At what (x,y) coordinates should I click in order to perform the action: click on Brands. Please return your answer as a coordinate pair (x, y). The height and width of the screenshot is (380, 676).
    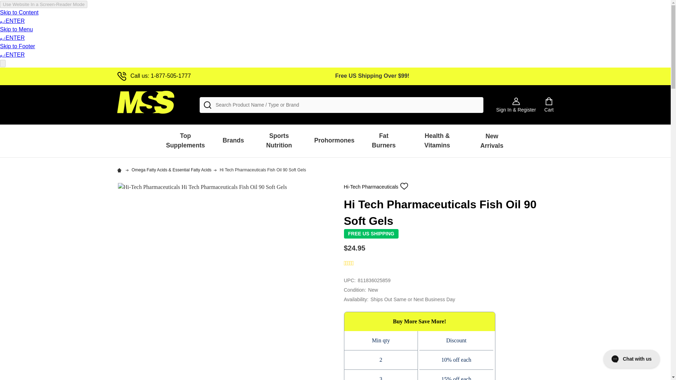
    Looking at the image, I should click on (233, 141).